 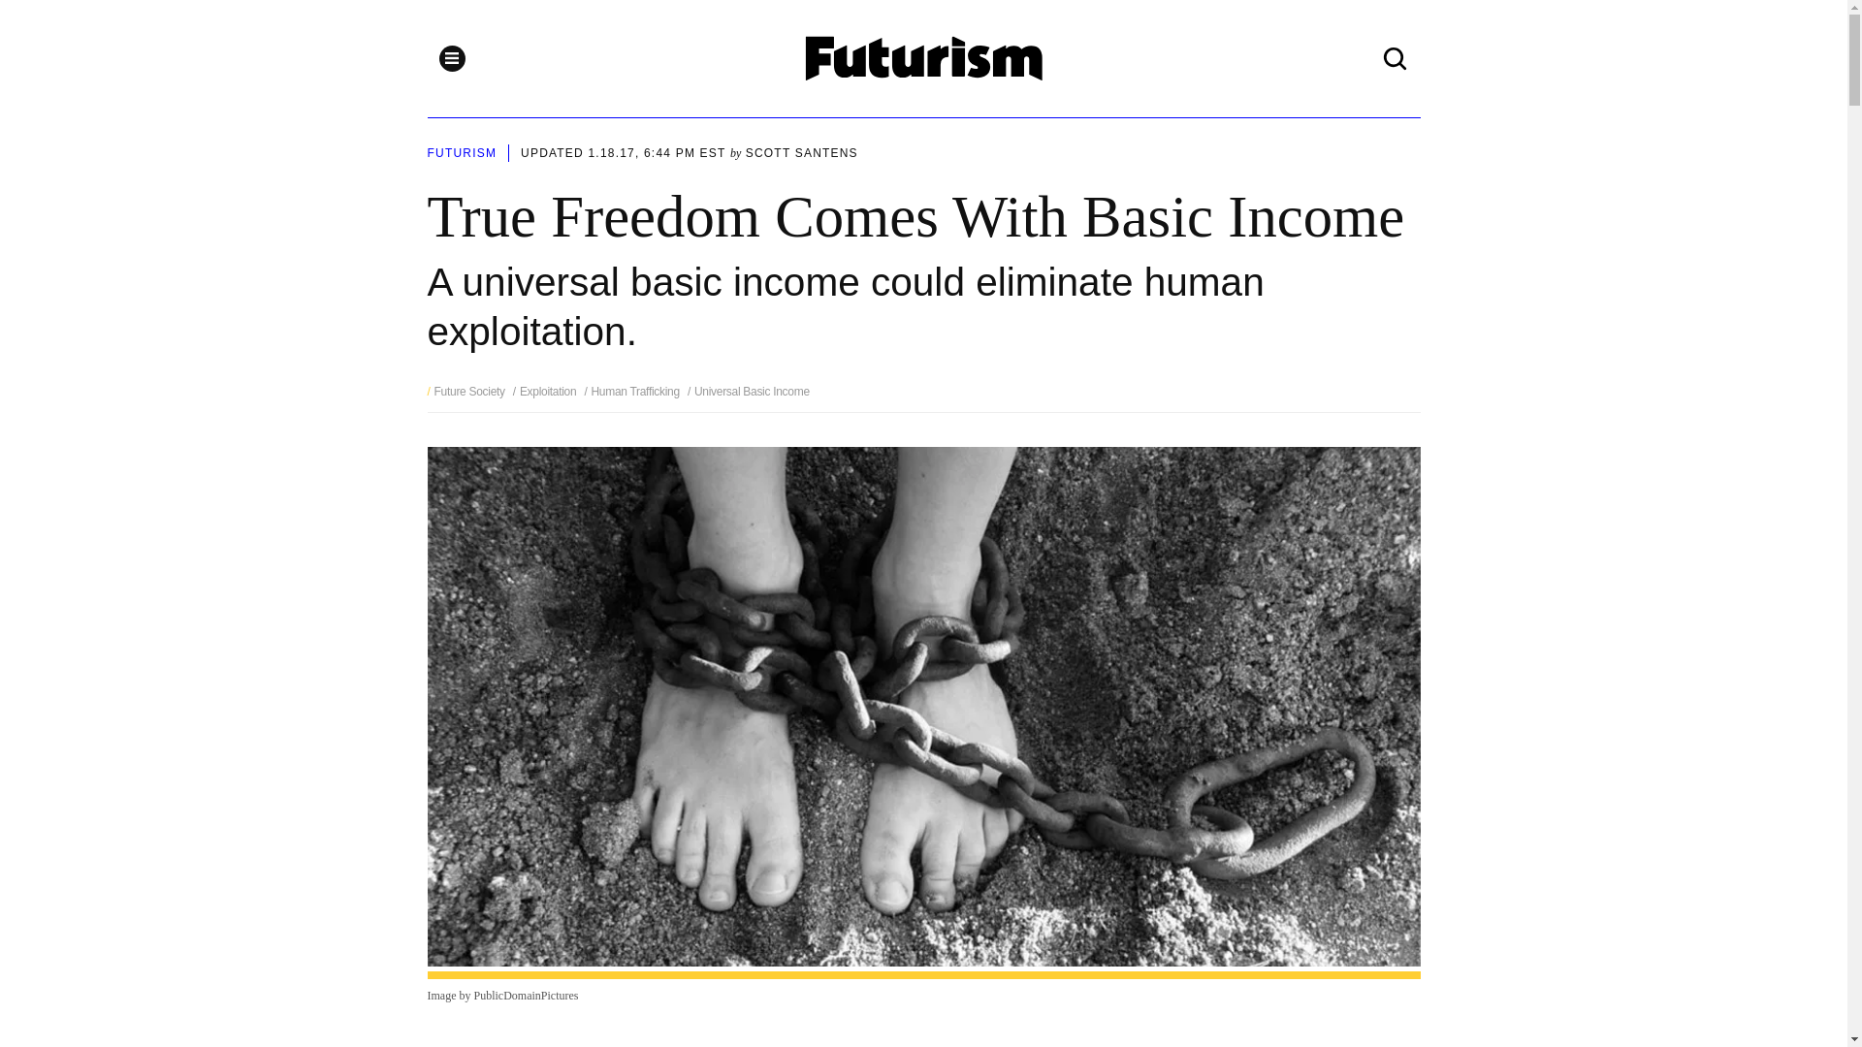 I want to click on exploitation, so click(x=545, y=392).